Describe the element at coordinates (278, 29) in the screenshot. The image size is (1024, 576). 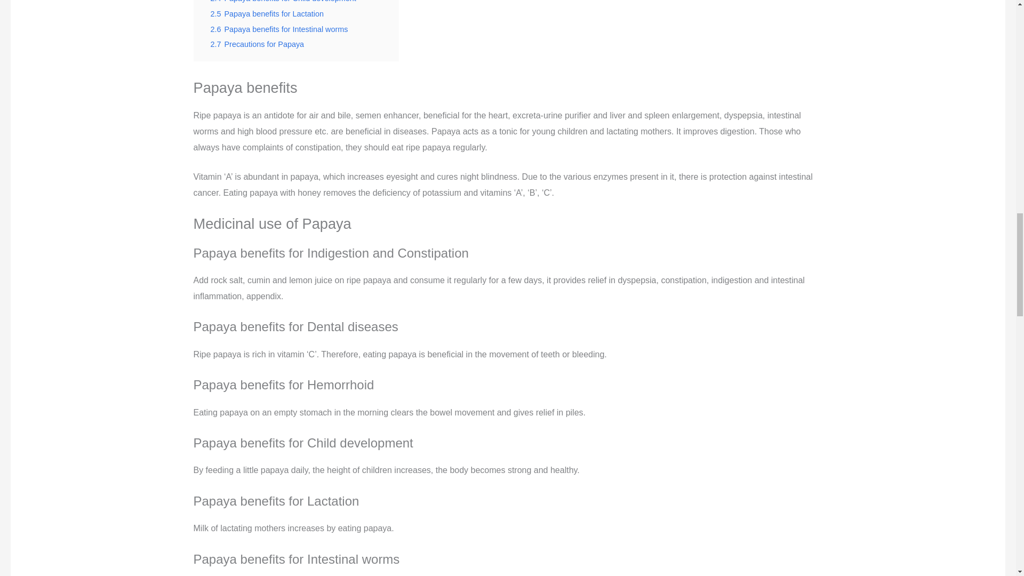
I see `2.6 Papaya benefits for Intestinal worms` at that location.